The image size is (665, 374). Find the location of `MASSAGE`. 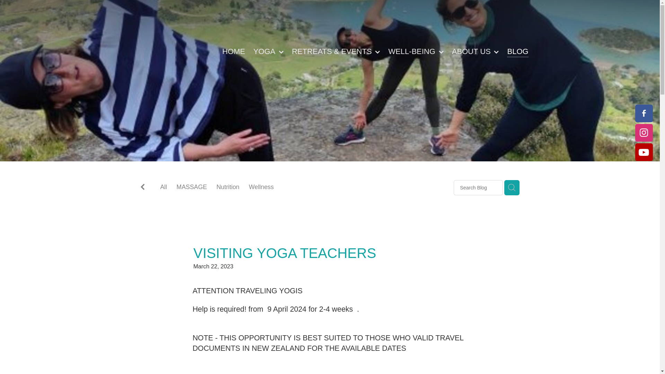

MASSAGE is located at coordinates (192, 188).